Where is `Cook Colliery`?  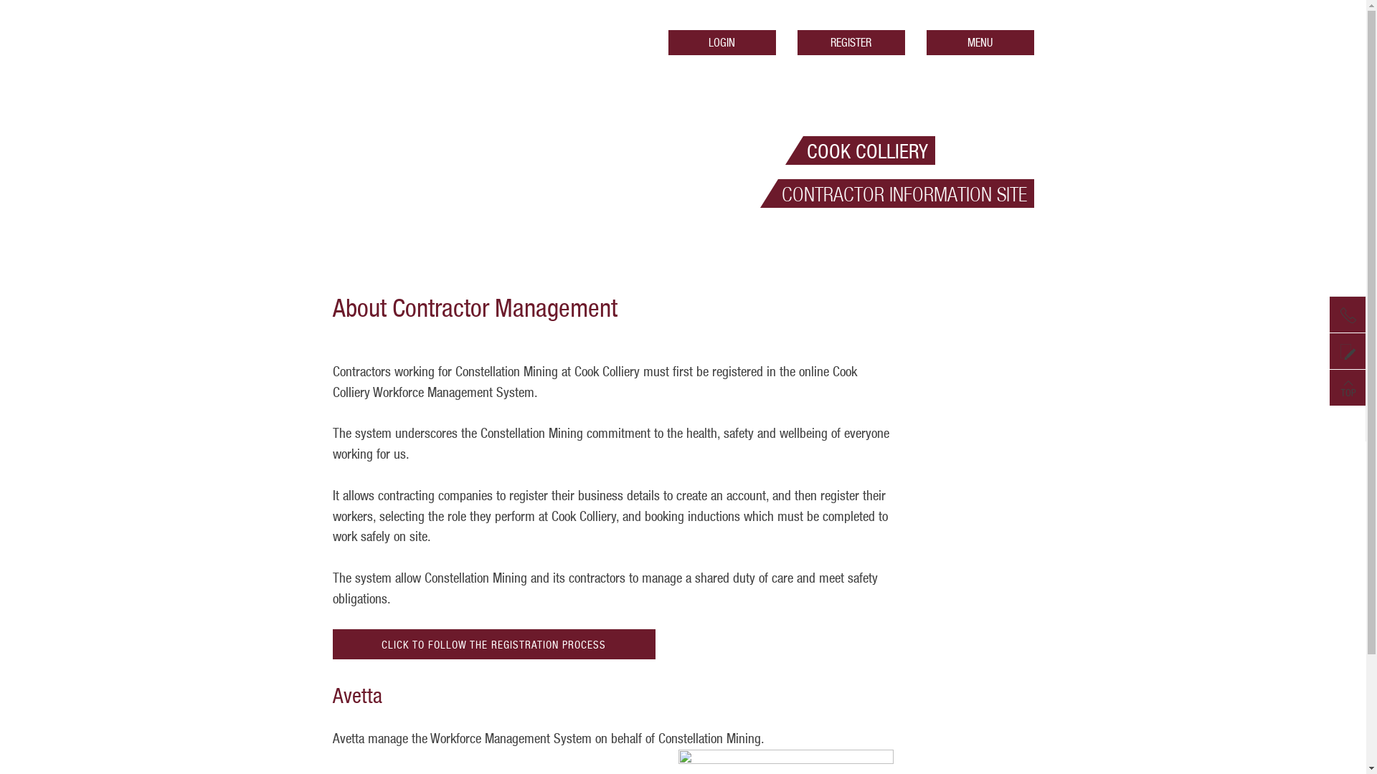 Cook Colliery is located at coordinates (430, 52).